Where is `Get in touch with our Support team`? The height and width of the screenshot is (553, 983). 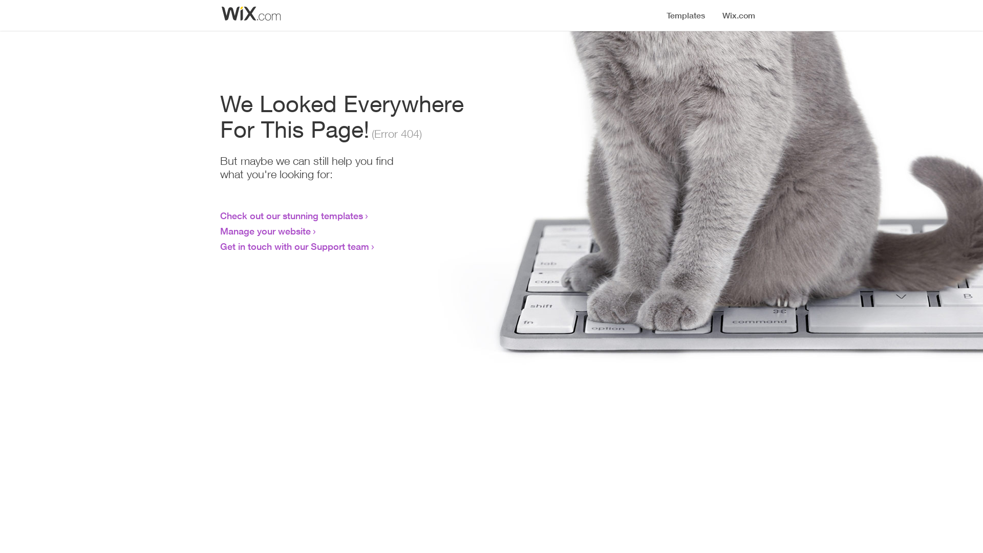
Get in touch with our Support team is located at coordinates (295, 246).